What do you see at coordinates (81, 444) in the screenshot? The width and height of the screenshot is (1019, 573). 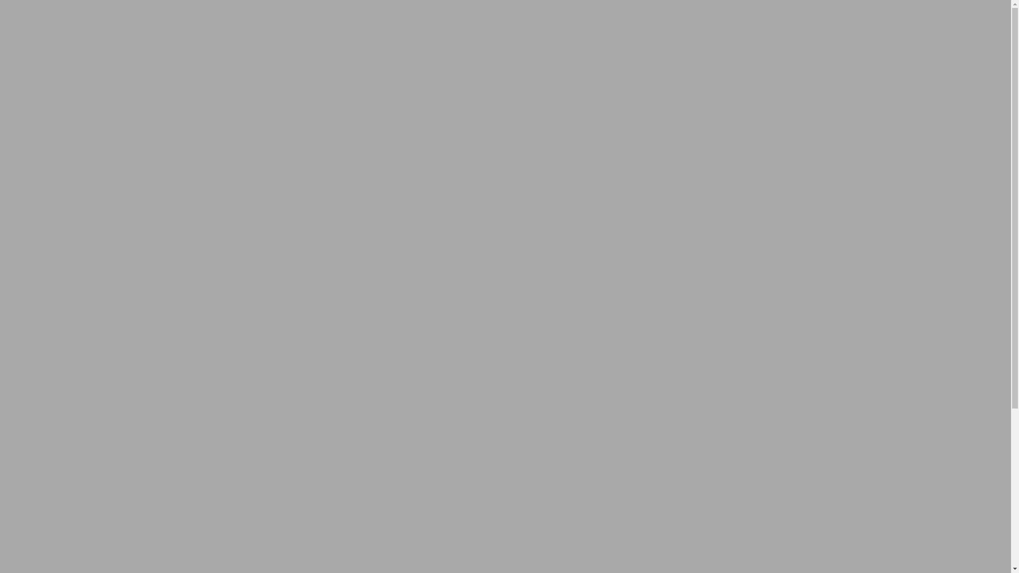 I see `Tour 3, 26./27.08.2023` at bounding box center [81, 444].